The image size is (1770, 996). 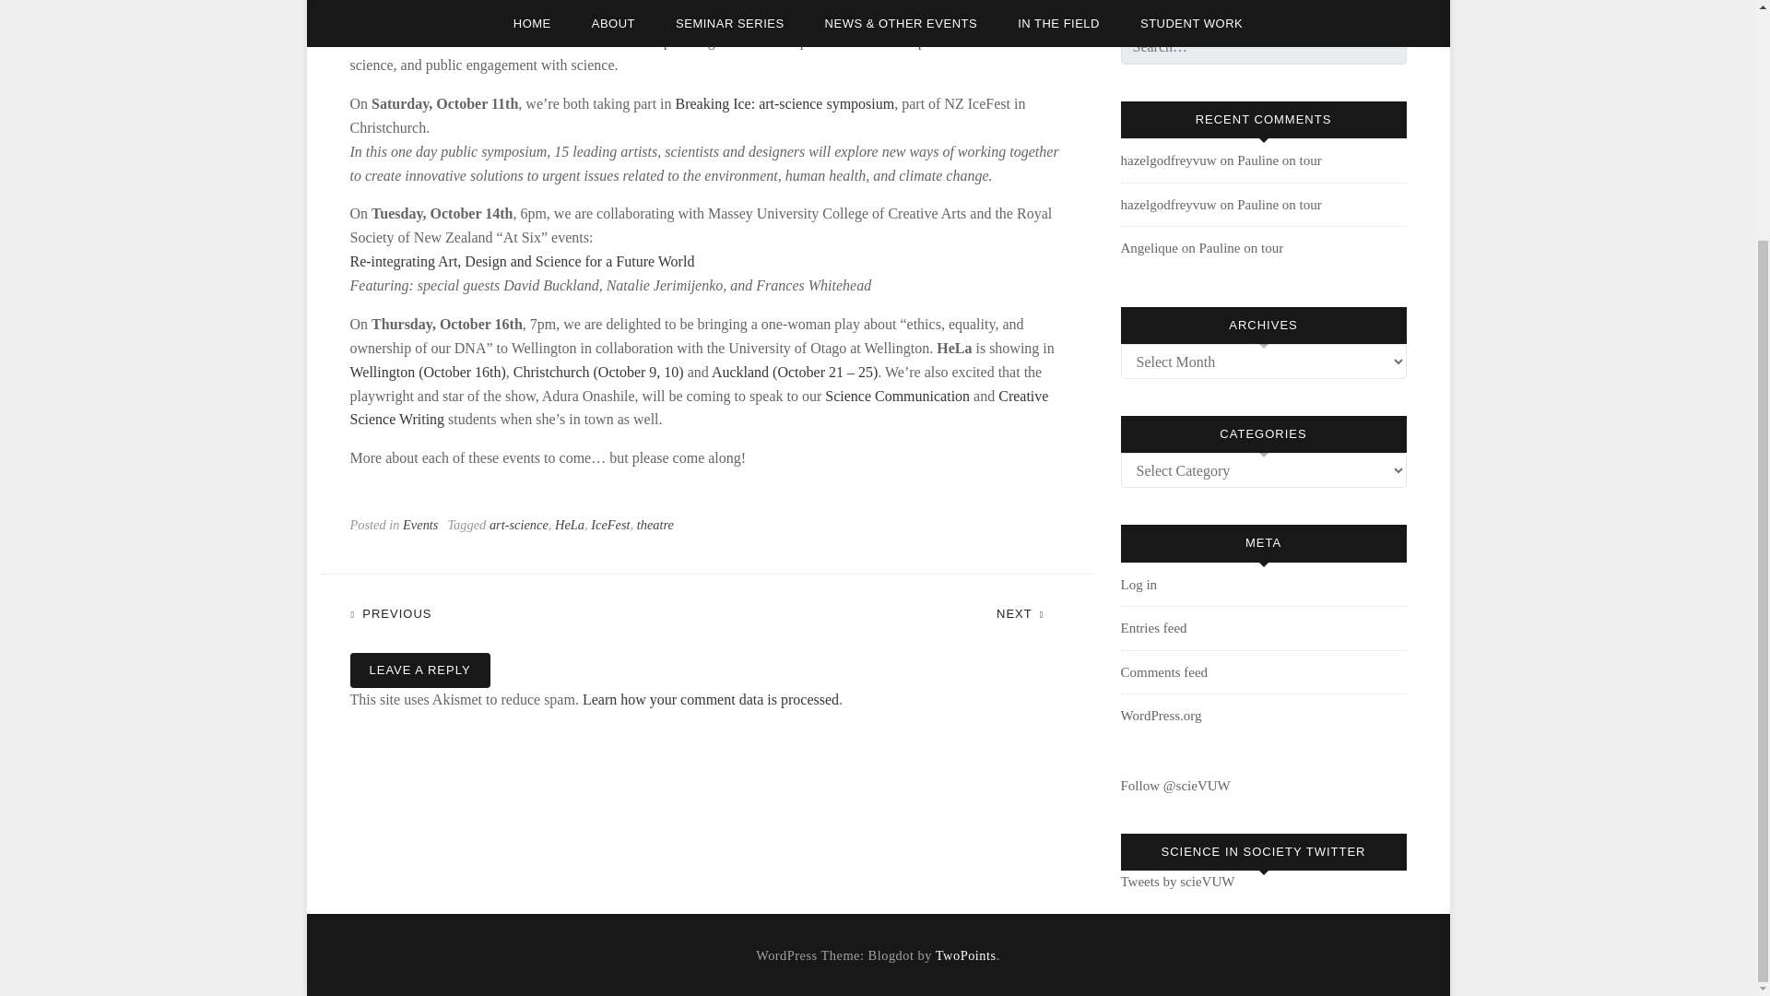 I want to click on theatre, so click(x=655, y=524).